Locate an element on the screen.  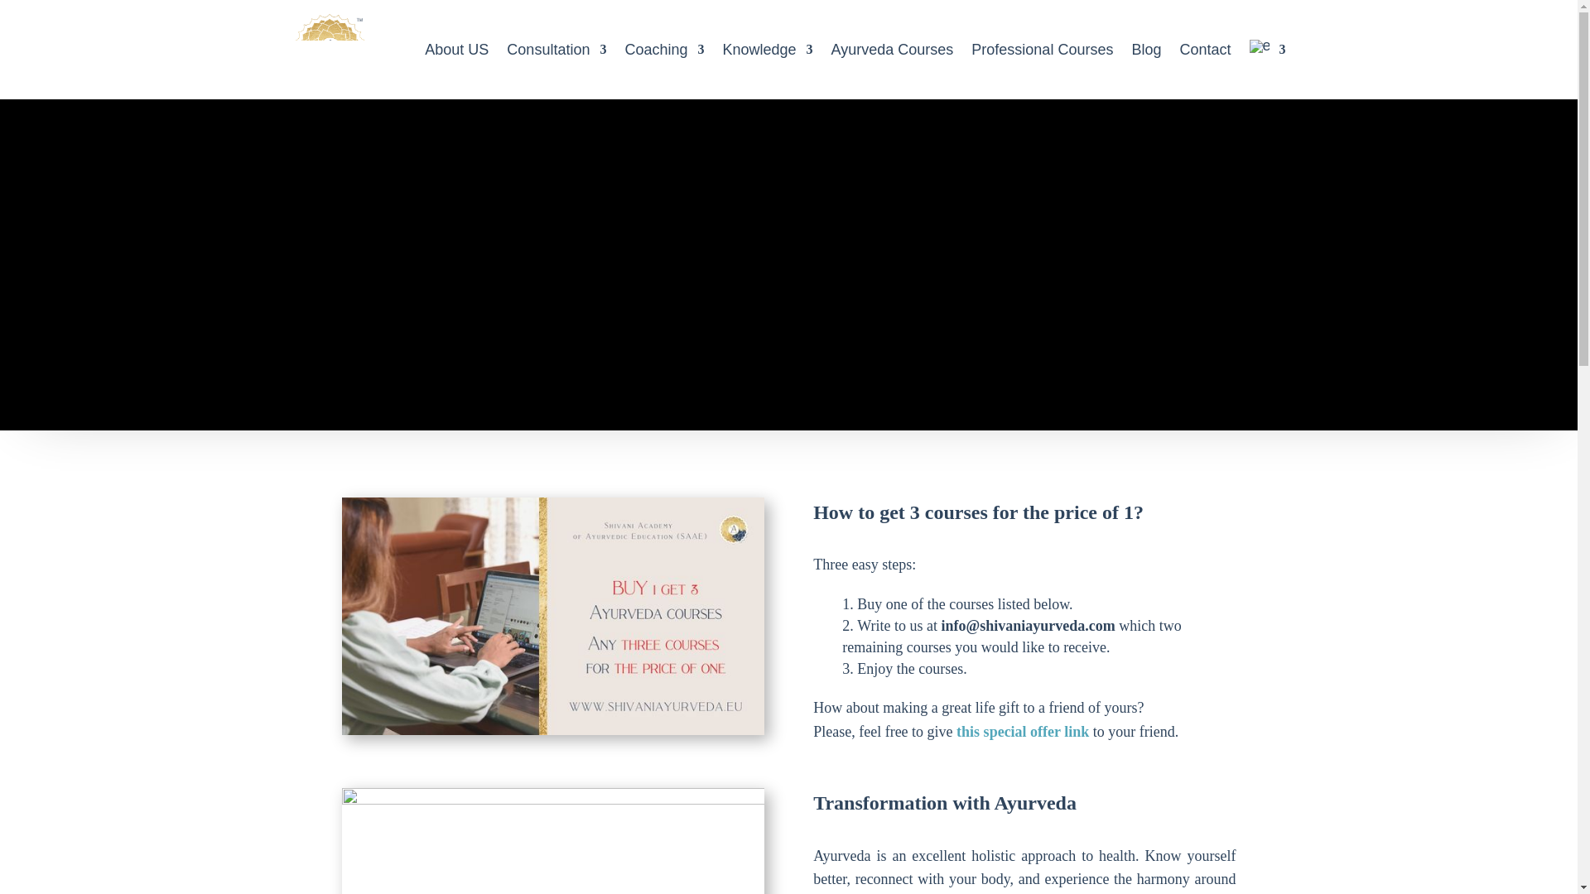
Online Platform Headers is located at coordinates (552, 841).